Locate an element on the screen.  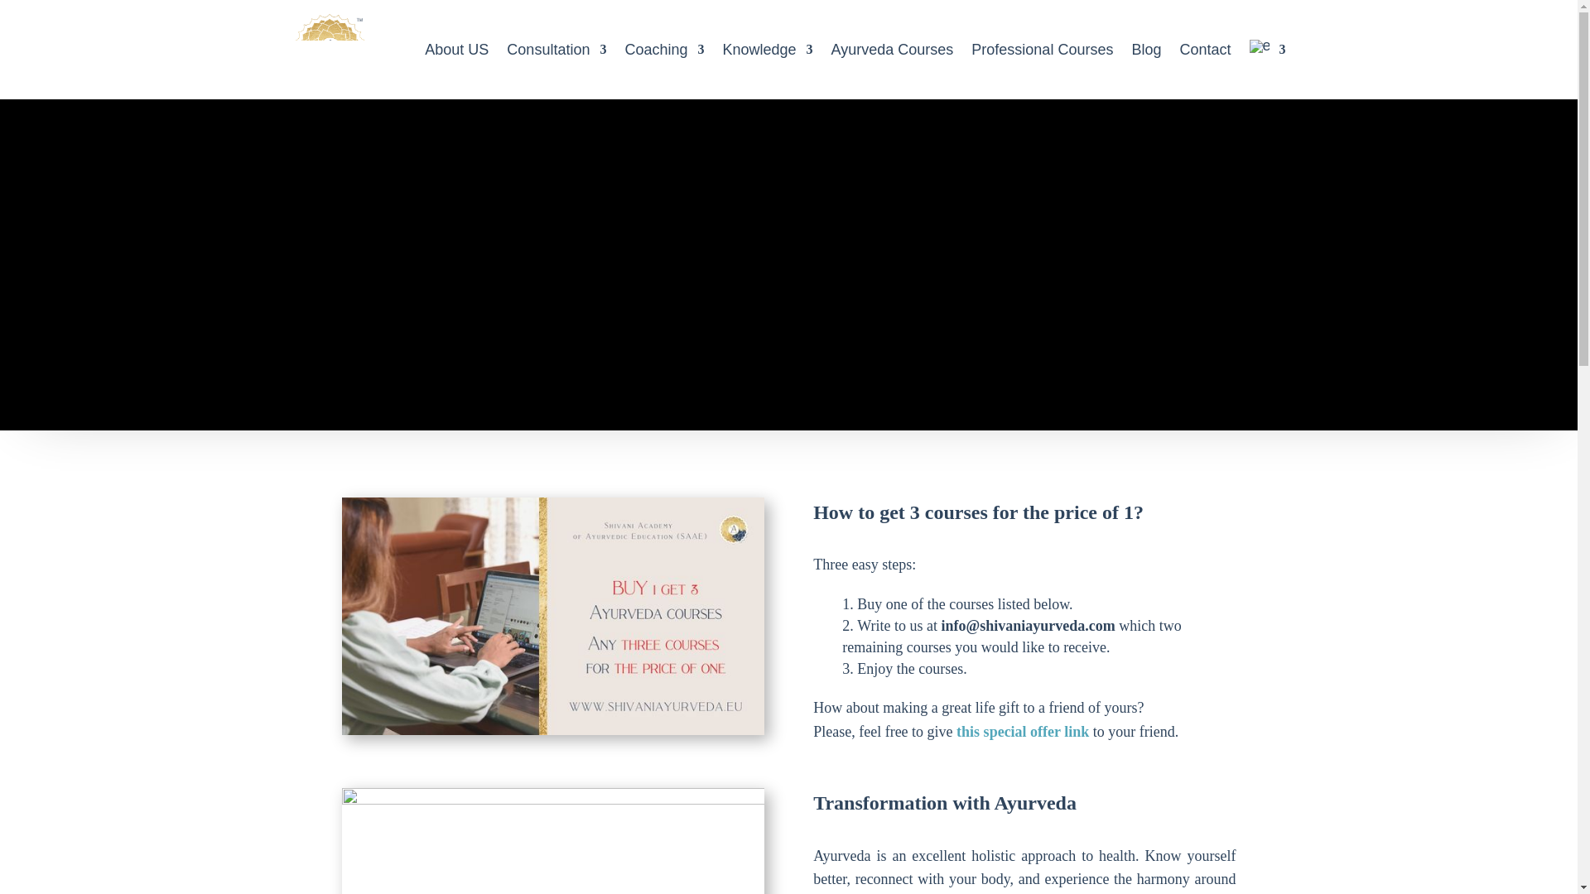
Online Platform Headers is located at coordinates (552, 841).